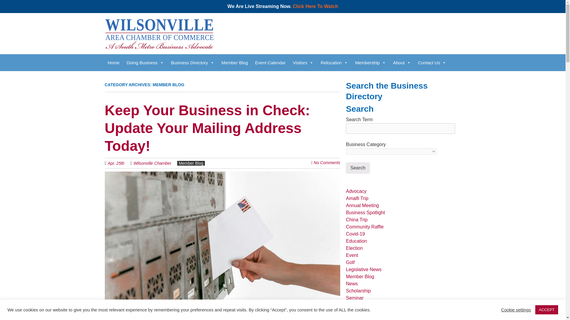 The image size is (570, 320). Describe the element at coordinates (235, 62) in the screenshot. I see `Member Blog` at that location.